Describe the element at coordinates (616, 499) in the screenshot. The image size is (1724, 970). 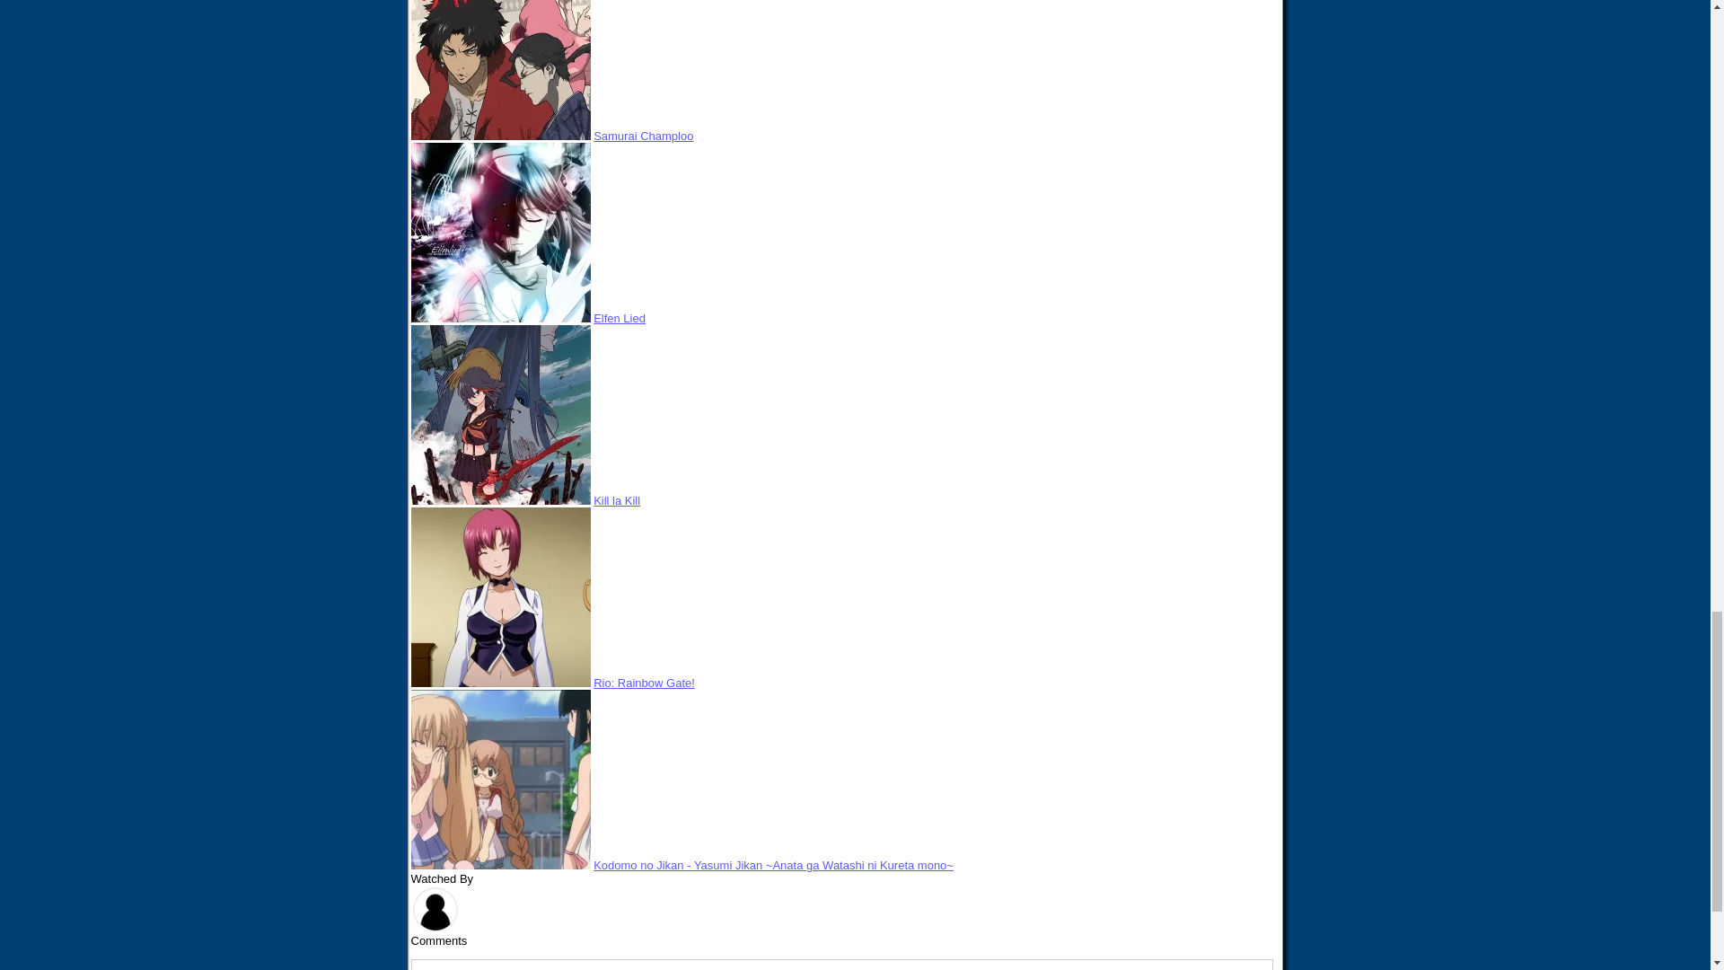
I see `Kill la Kill` at that location.